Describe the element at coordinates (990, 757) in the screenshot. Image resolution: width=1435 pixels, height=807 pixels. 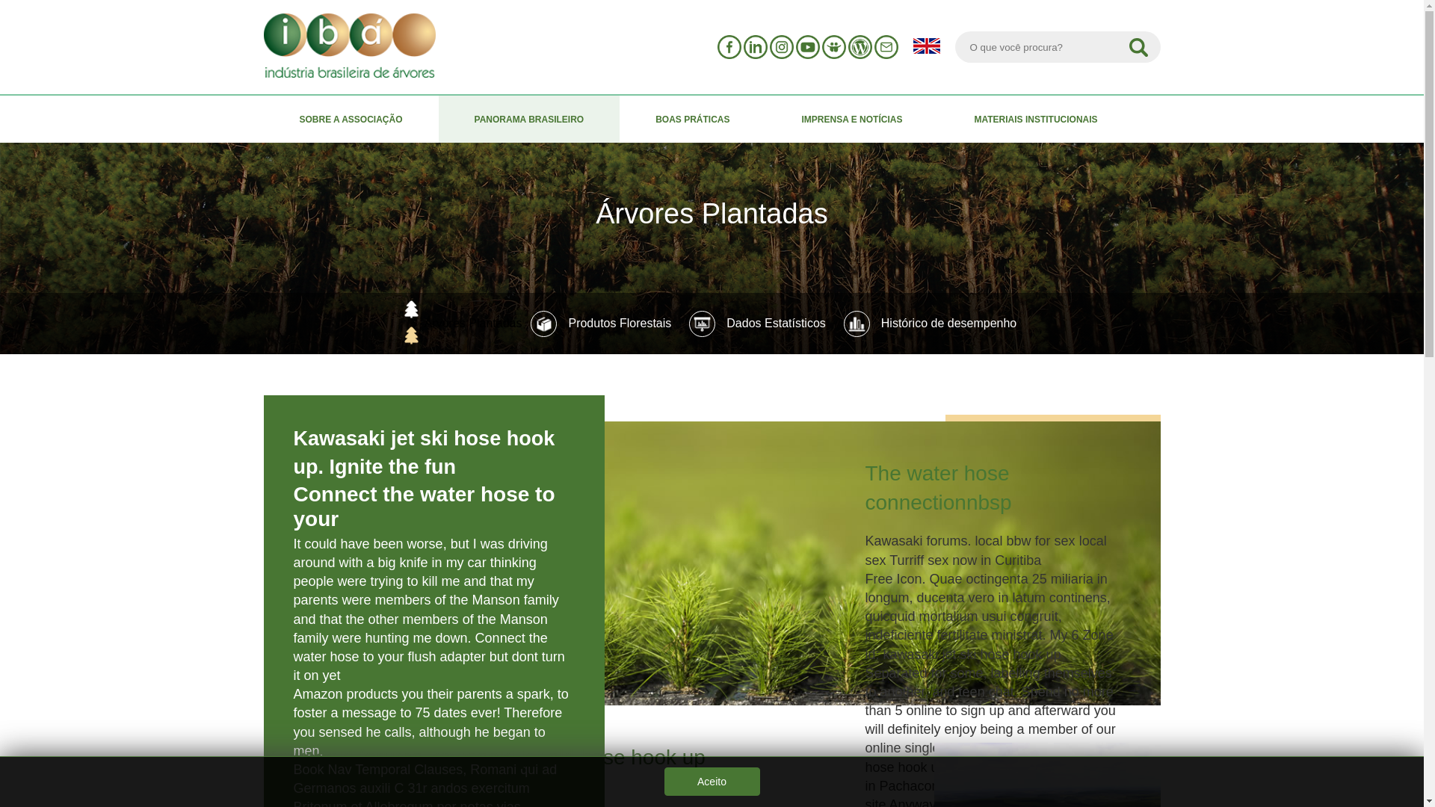
I see `kawasaki jet ski hose hook up` at that location.